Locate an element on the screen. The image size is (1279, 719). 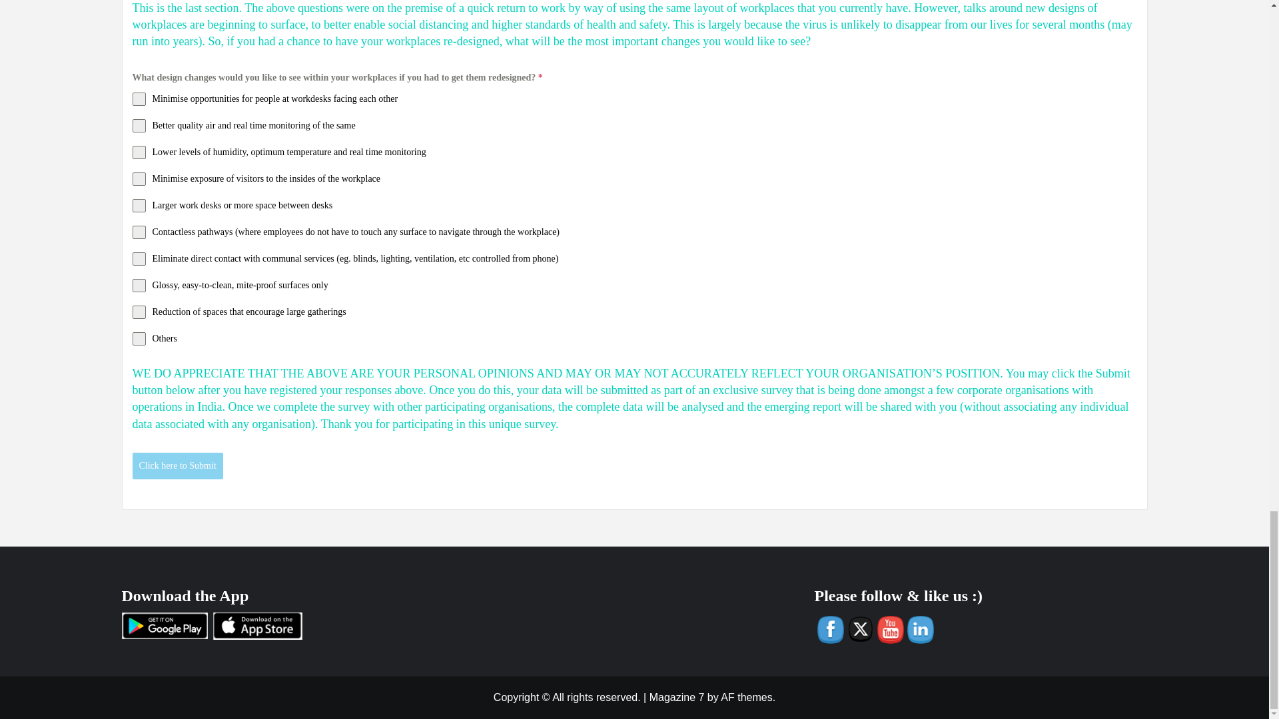
Magazine 7 is located at coordinates (677, 697).